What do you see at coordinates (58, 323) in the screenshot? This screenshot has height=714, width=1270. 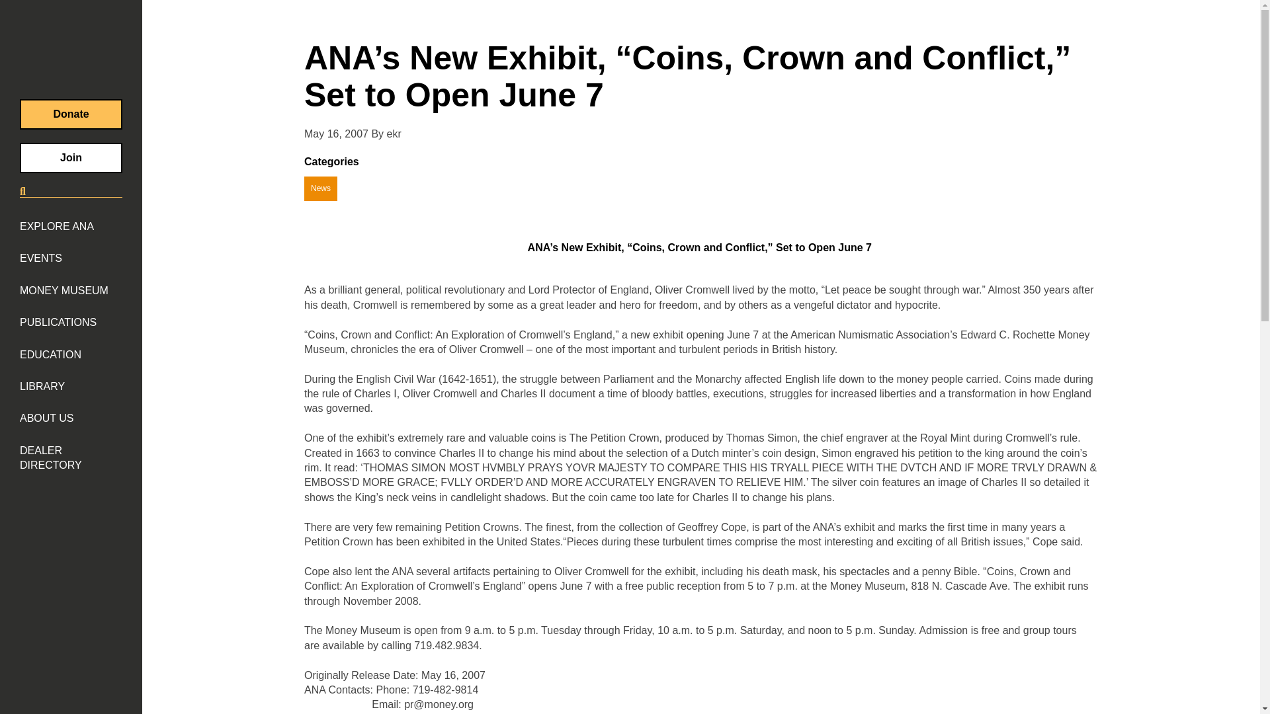 I see `PUBLICATIONS` at bounding box center [58, 323].